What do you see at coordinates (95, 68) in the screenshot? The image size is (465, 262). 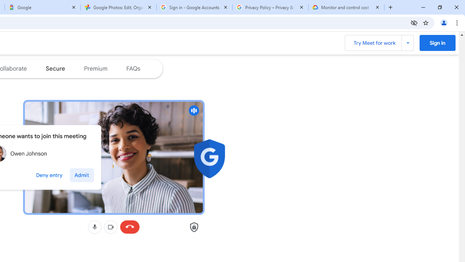 I see `Jump to the premium section of the page` at bounding box center [95, 68].